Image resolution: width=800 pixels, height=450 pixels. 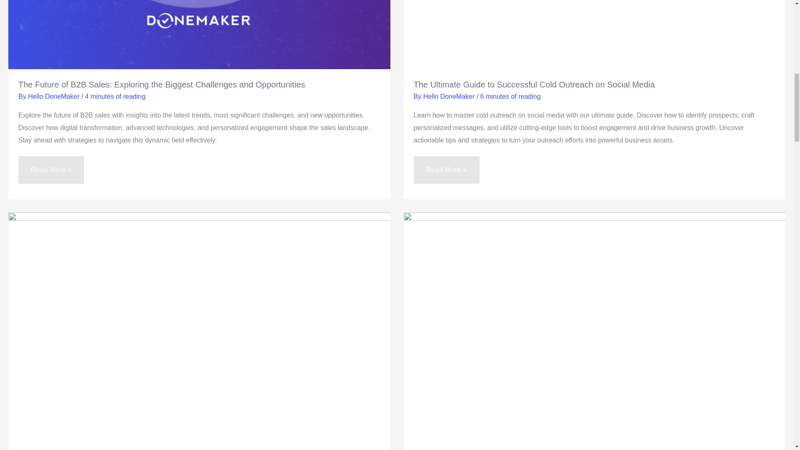 What do you see at coordinates (55, 96) in the screenshot?
I see `Hello DoneMaker` at bounding box center [55, 96].